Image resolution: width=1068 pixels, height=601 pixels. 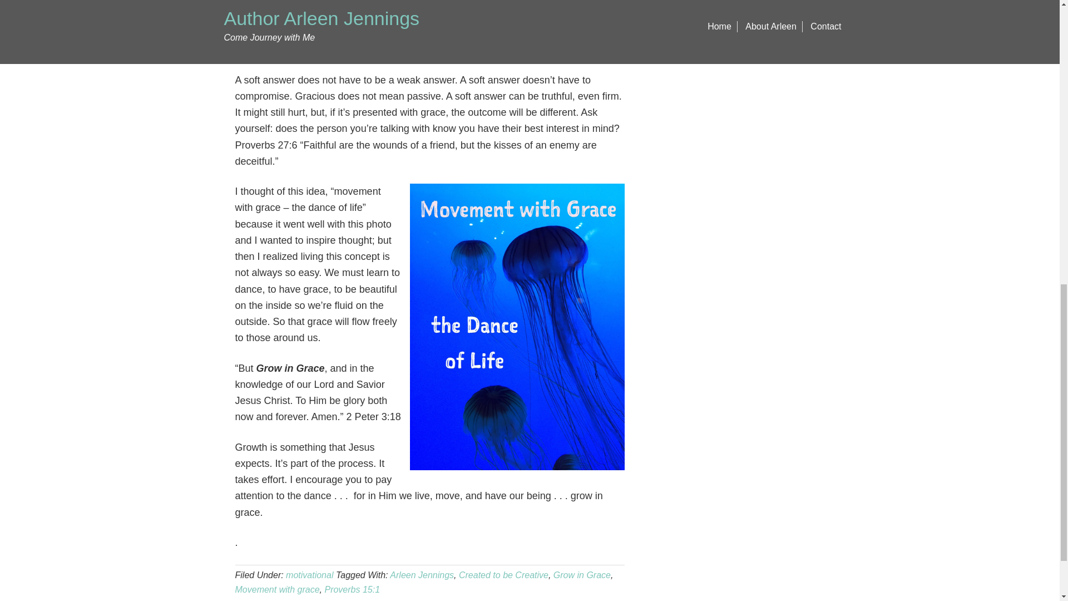 I want to click on Movement with grace, so click(x=277, y=589).